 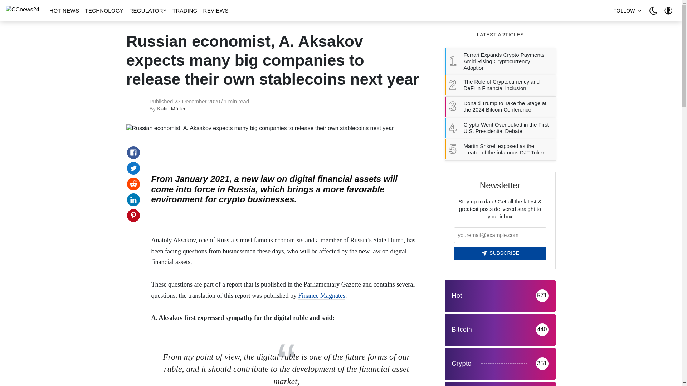 What do you see at coordinates (500, 384) in the screenshot?
I see `Trading` at bounding box center [500, 384].